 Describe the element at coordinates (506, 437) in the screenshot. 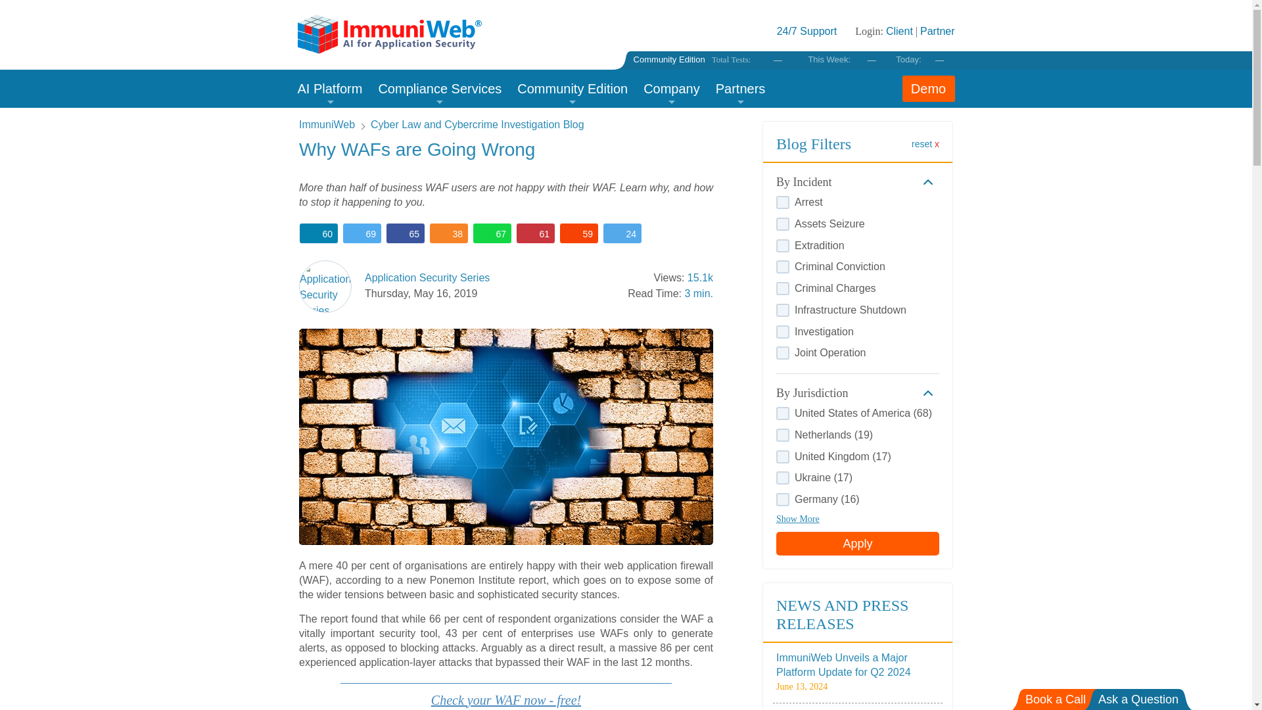

I see `Why WAFs are Going Wrong` at that location.